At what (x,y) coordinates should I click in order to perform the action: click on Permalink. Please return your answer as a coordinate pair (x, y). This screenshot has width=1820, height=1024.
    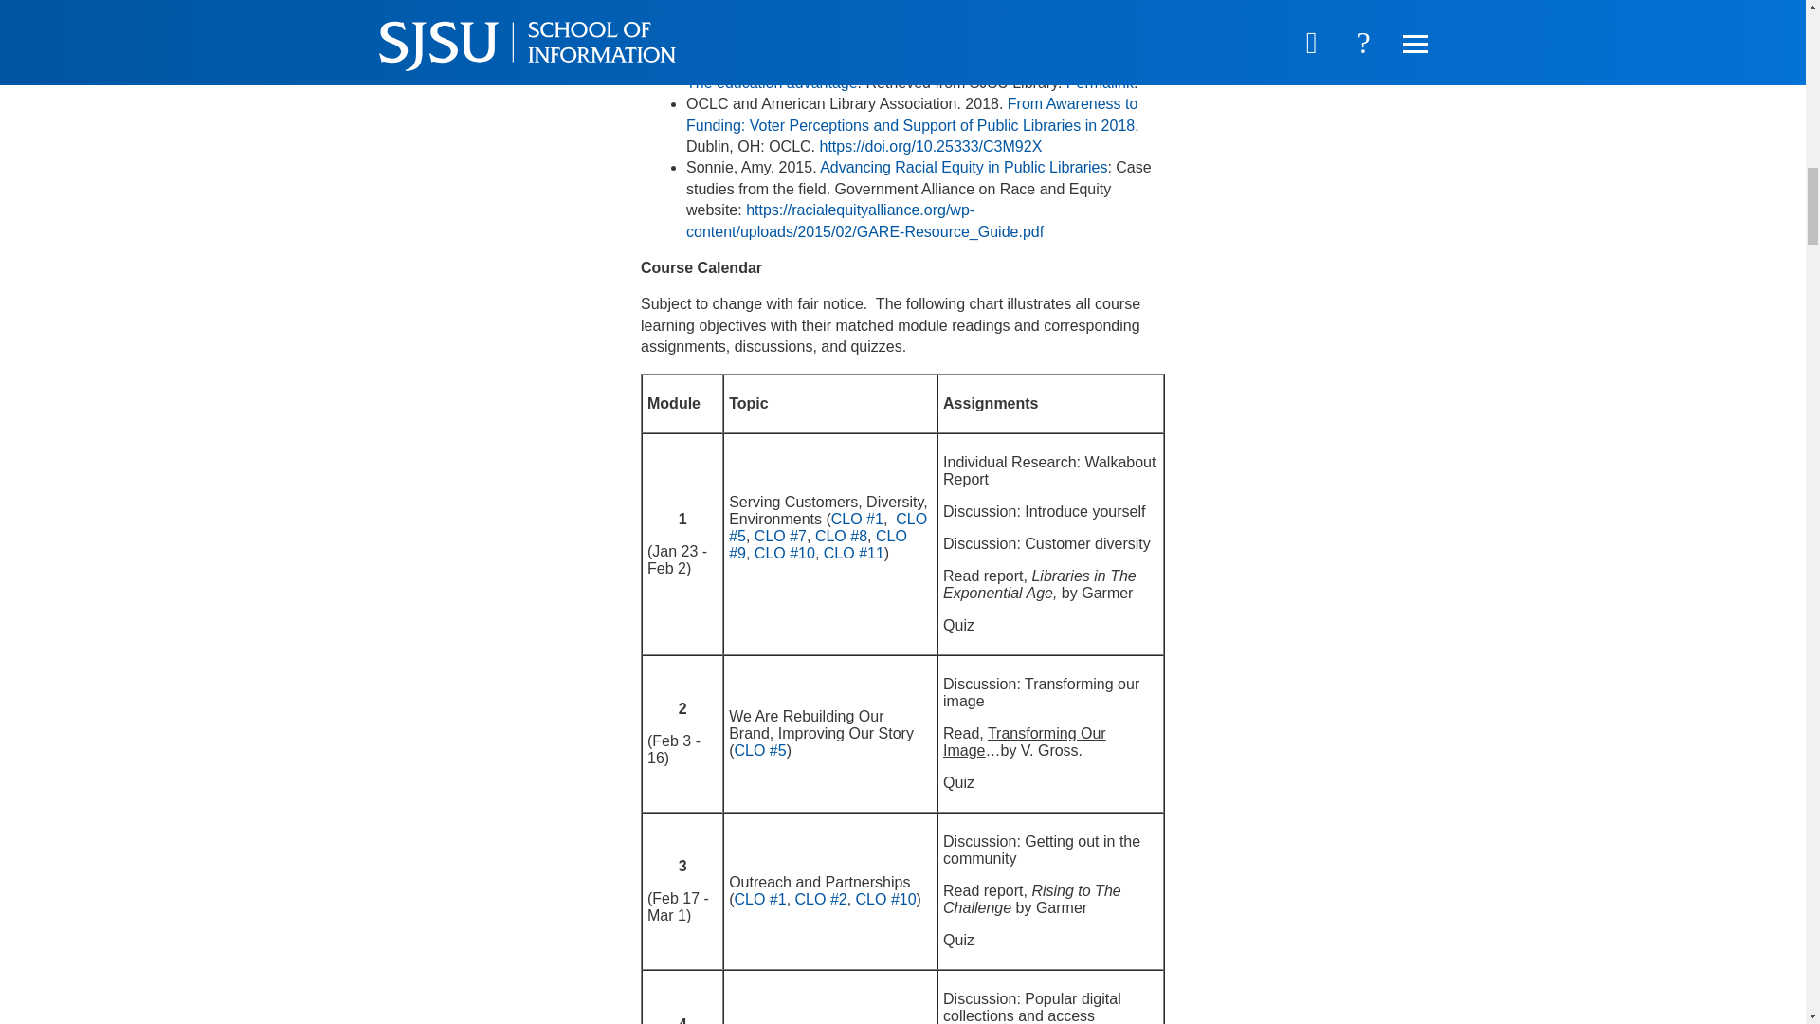
    Looking at the image, I should click on (1100, 82).